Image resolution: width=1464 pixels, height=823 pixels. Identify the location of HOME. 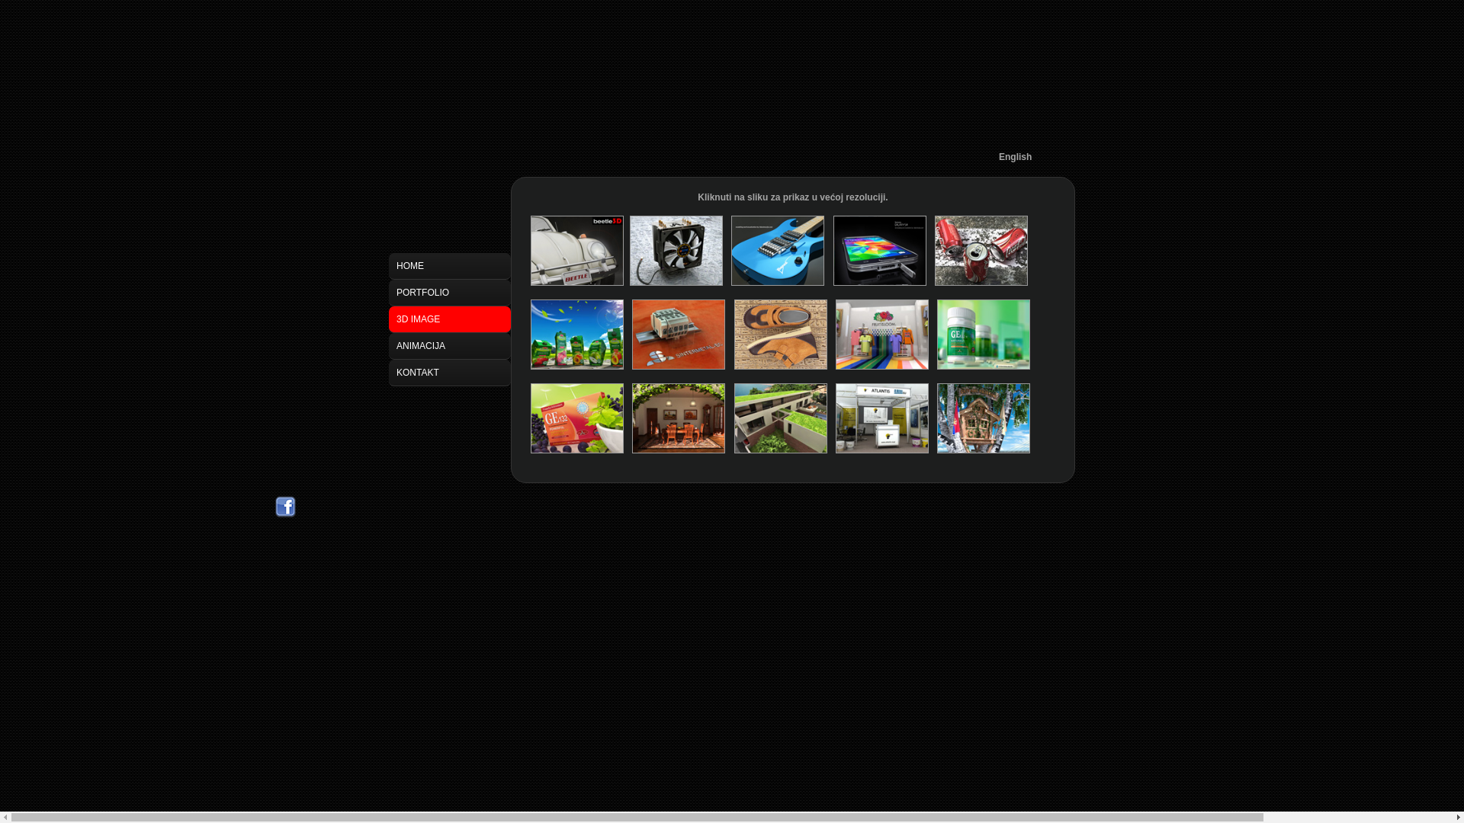
(450, 267).